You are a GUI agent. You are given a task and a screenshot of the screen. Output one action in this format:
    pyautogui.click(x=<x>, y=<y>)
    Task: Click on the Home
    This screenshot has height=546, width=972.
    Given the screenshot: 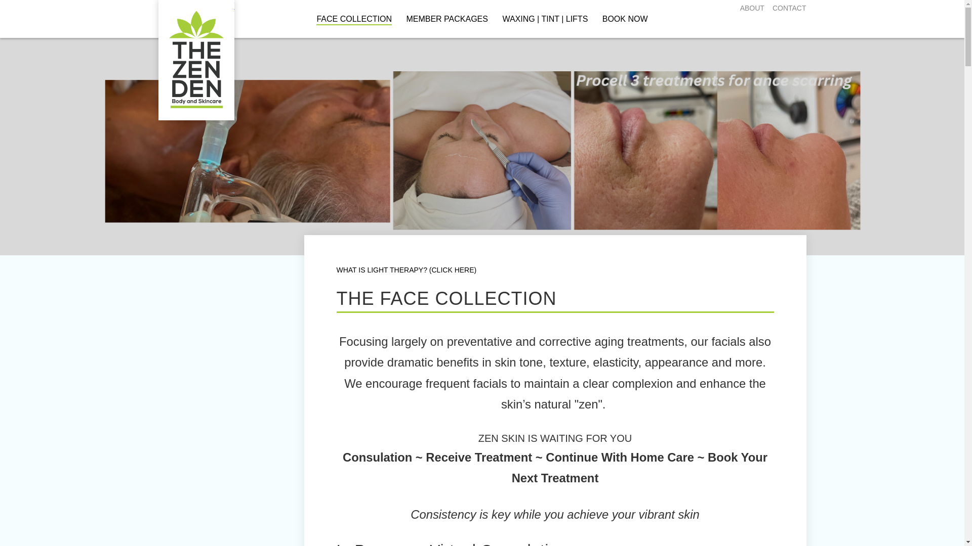 What is the action you would take?
    pyautogui.click(x=195, y=23)
    